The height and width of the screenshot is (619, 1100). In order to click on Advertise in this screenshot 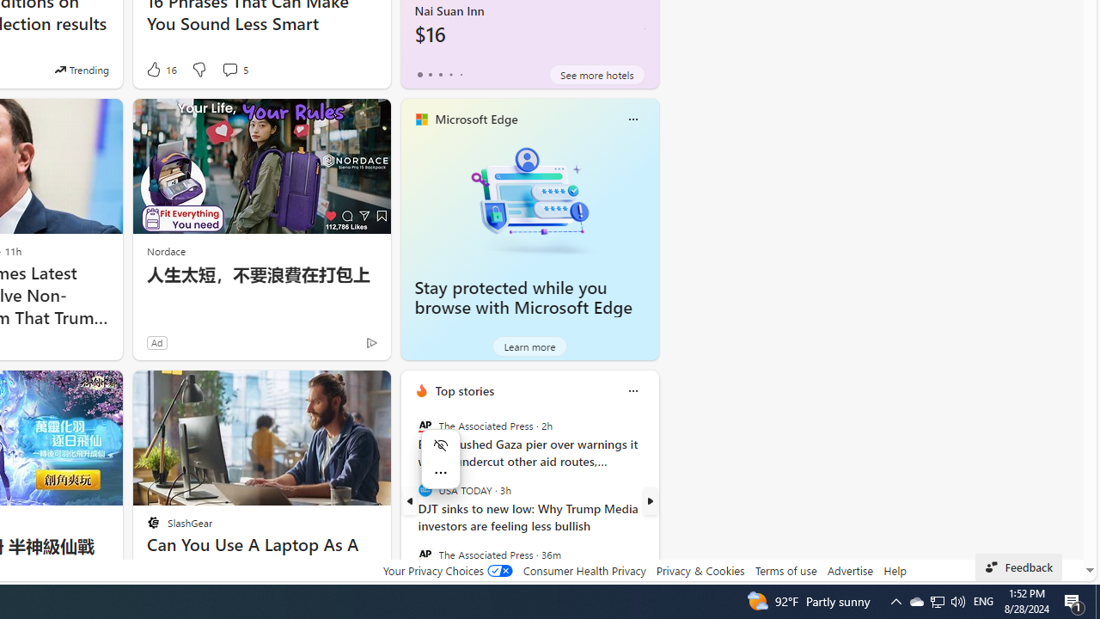, I will do `click(851, 570)`.